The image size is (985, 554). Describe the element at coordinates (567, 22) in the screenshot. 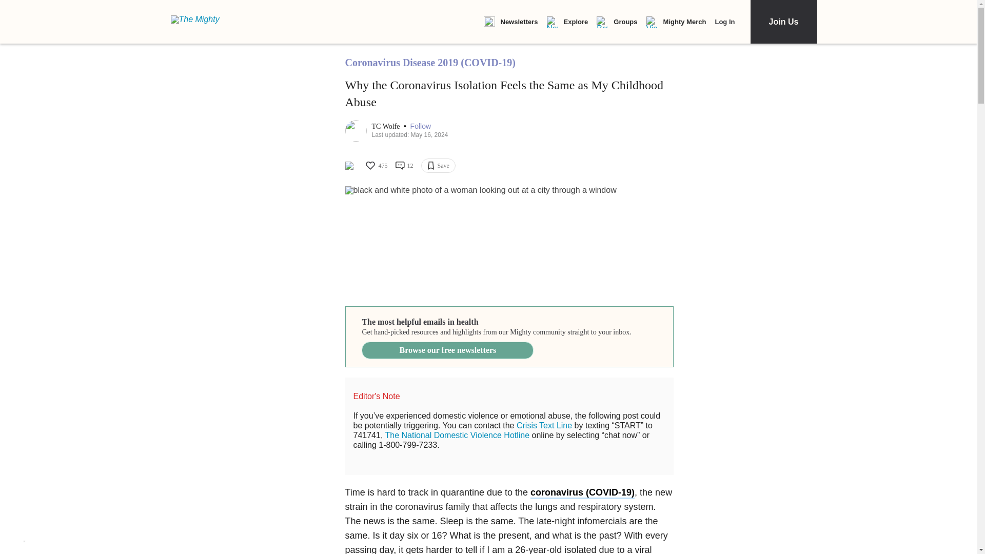

I see `Explore` at that location.